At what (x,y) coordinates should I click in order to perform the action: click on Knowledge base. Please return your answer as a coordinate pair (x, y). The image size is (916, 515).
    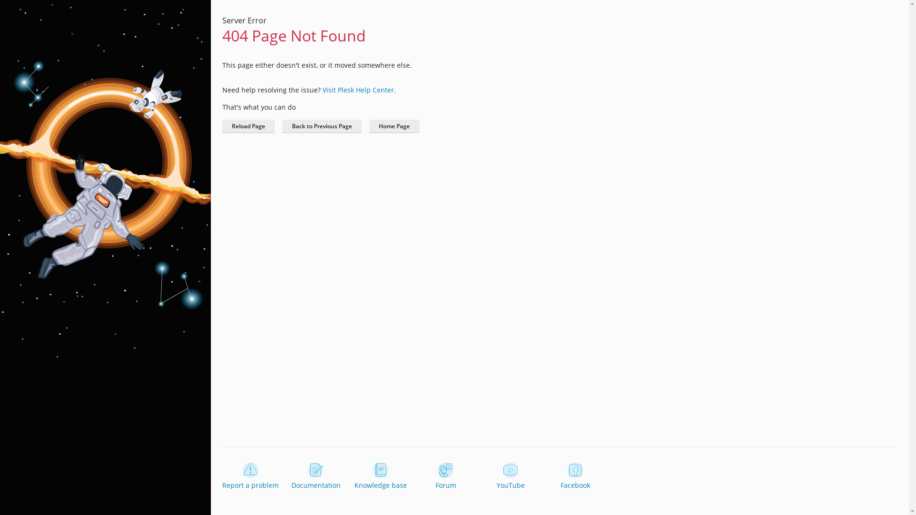
    Looking at the image, I should click on (381, 476).